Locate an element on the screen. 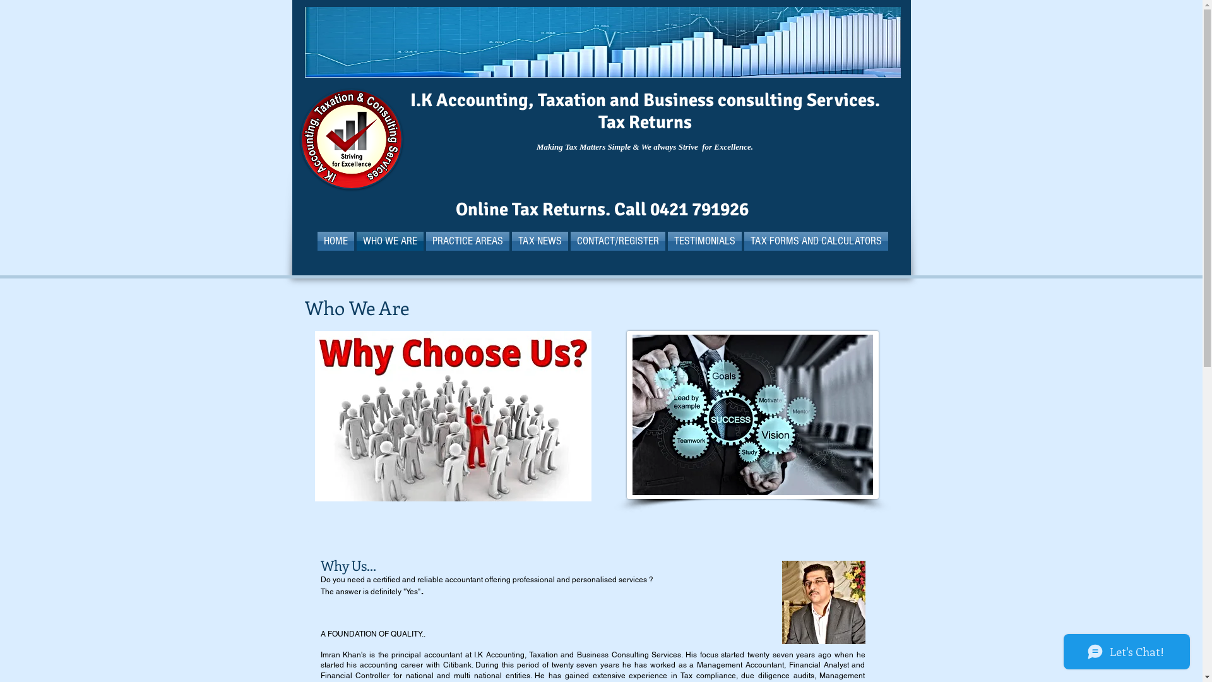 The image size is (1212, 682). PRACTICE AREAS is located at coordinates (467, 241).